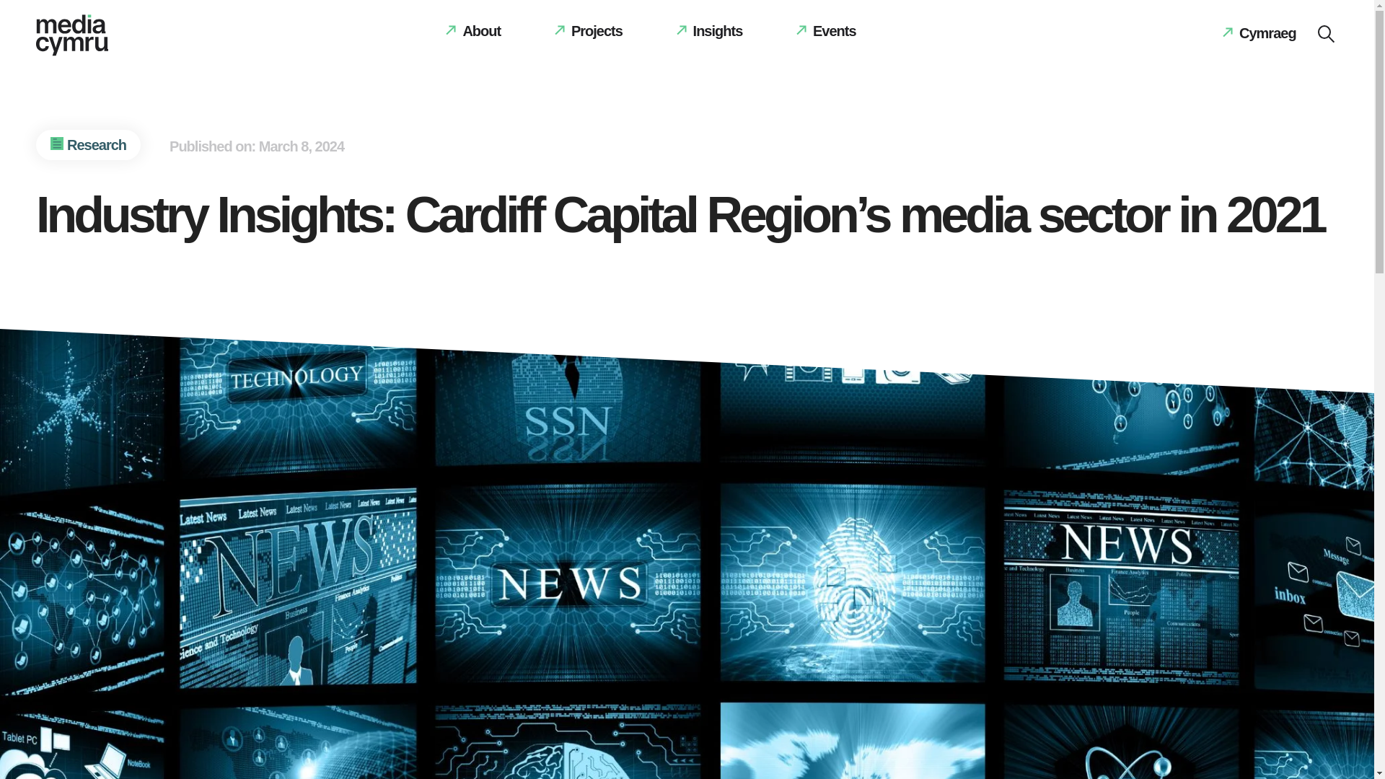 This screenshot has width=1385, height=779. Describe the element at coordinates (473, 30) in the screenshot. I see `About` at that location.